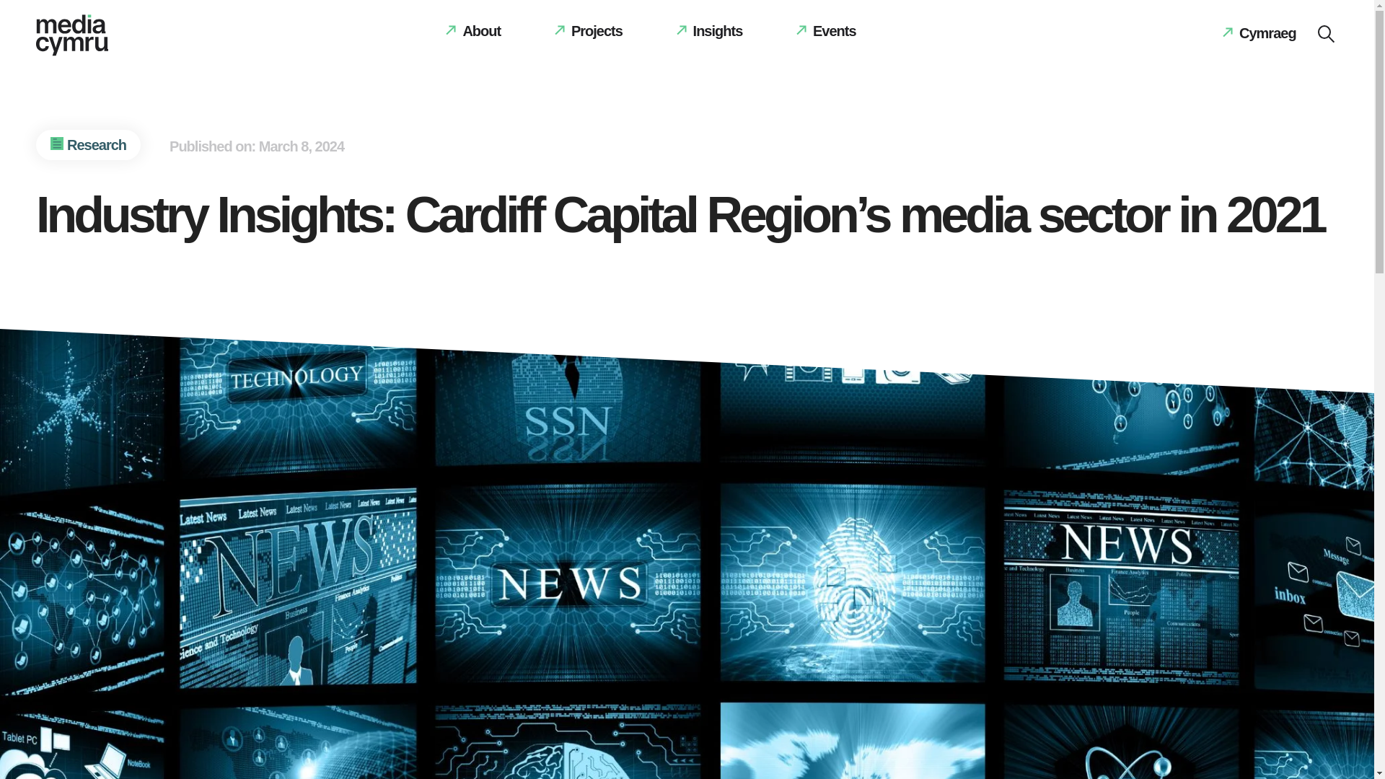 This screenshot has width=1385, height=779. Describe the element at coordinates (473, 30) in the screenshot. I see `About` at that location.